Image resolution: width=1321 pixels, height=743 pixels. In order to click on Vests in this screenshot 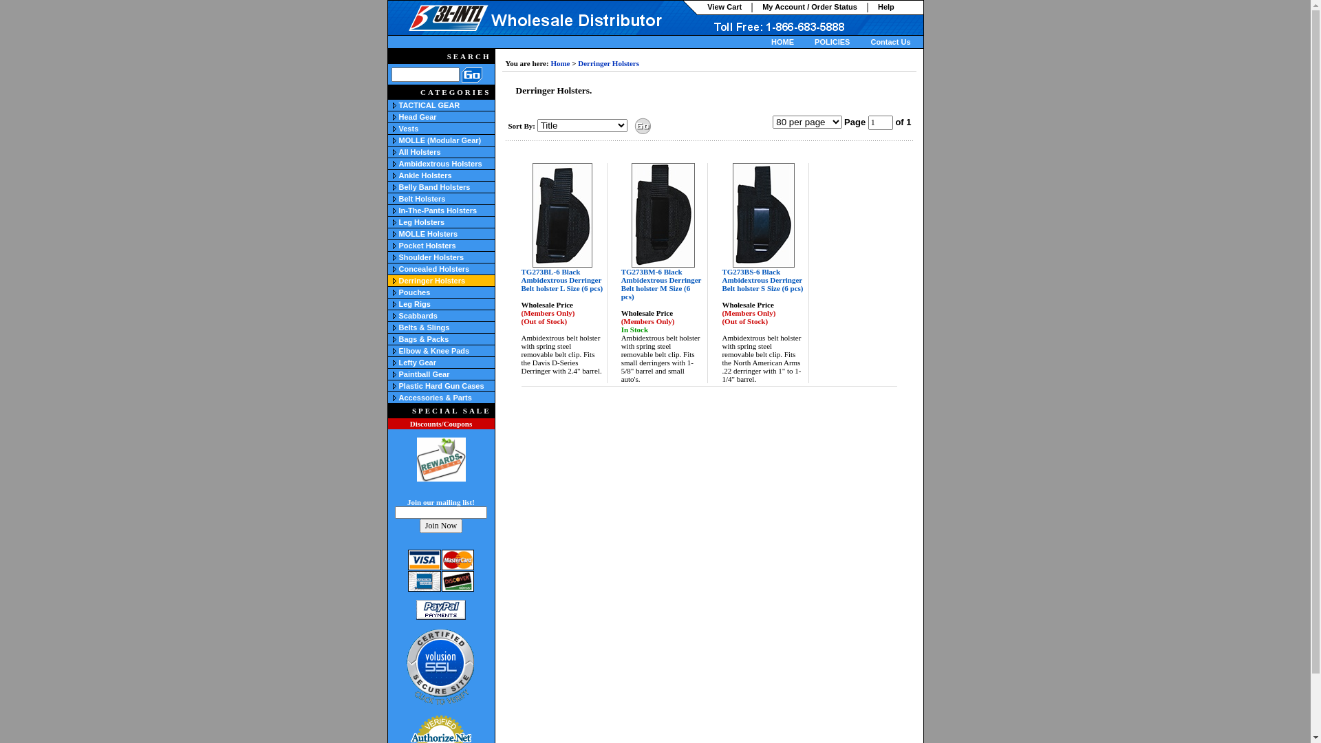, I will do `click(447, 129)`.